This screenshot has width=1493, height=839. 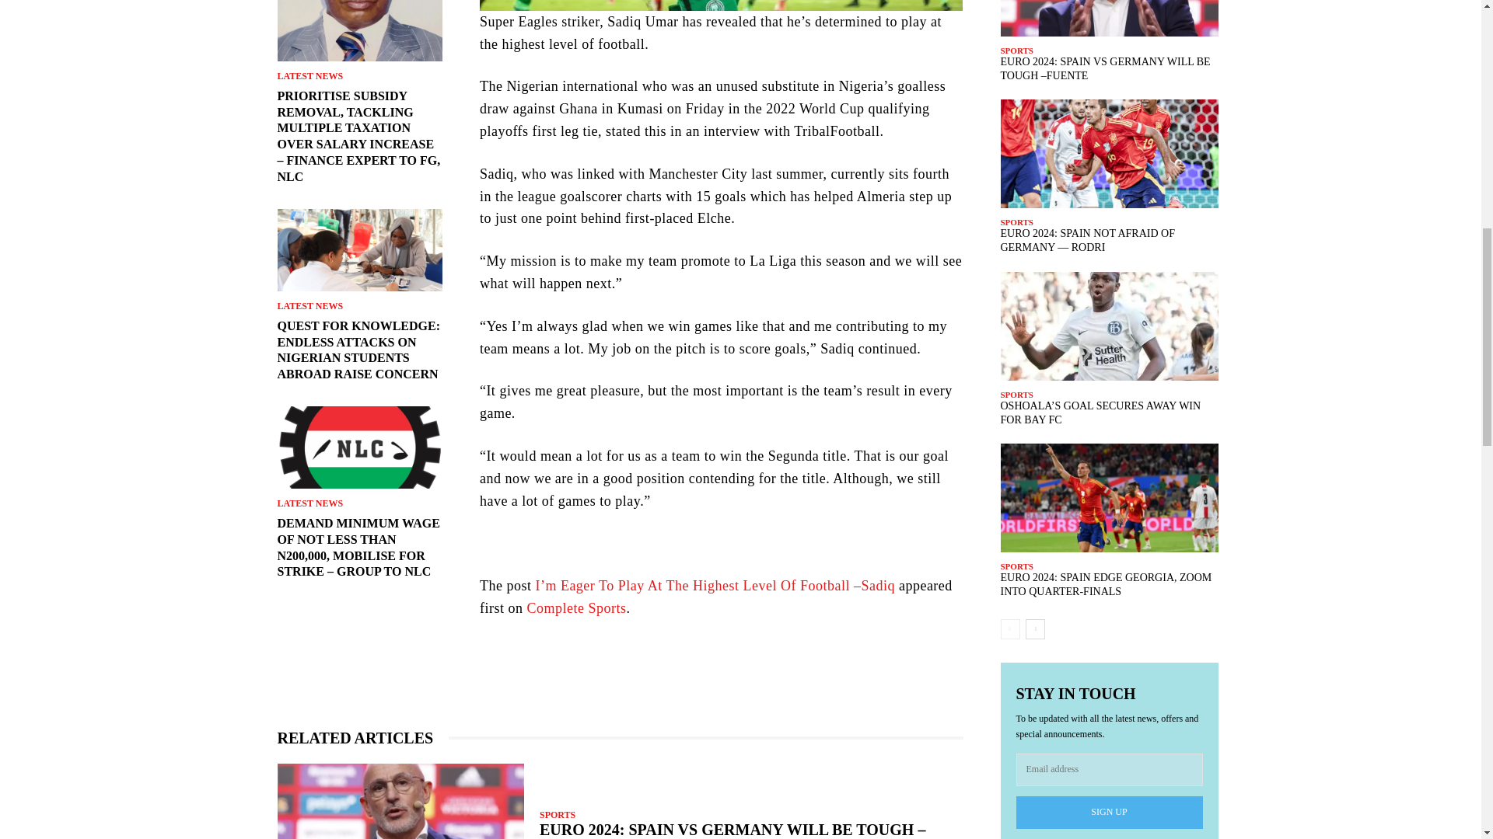 I want to click on LATEST NEWS, so click(x=309, y=75).